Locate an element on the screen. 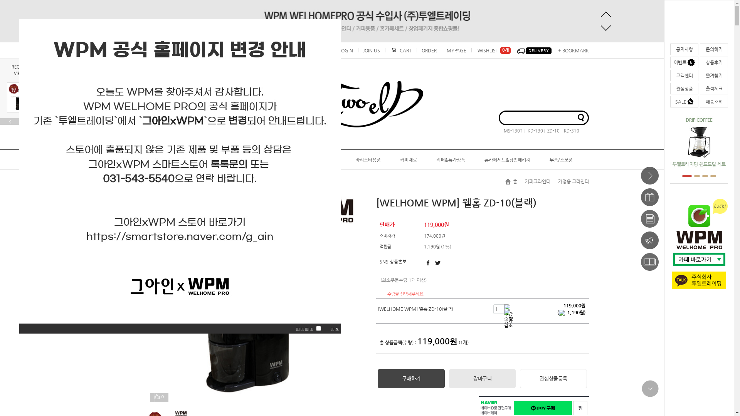 This screenshot has width=740, height=416. KD-130 is located at coordinates (533, 131).